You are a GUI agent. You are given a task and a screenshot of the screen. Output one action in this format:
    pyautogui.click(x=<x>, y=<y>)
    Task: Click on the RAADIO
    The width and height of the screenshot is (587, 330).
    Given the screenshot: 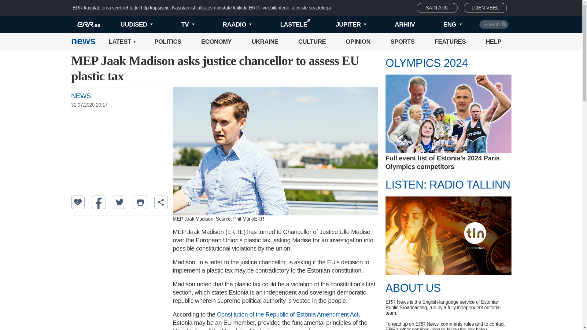 What is the action you would take?
    pyautogui.click(x=227, y=24)
    